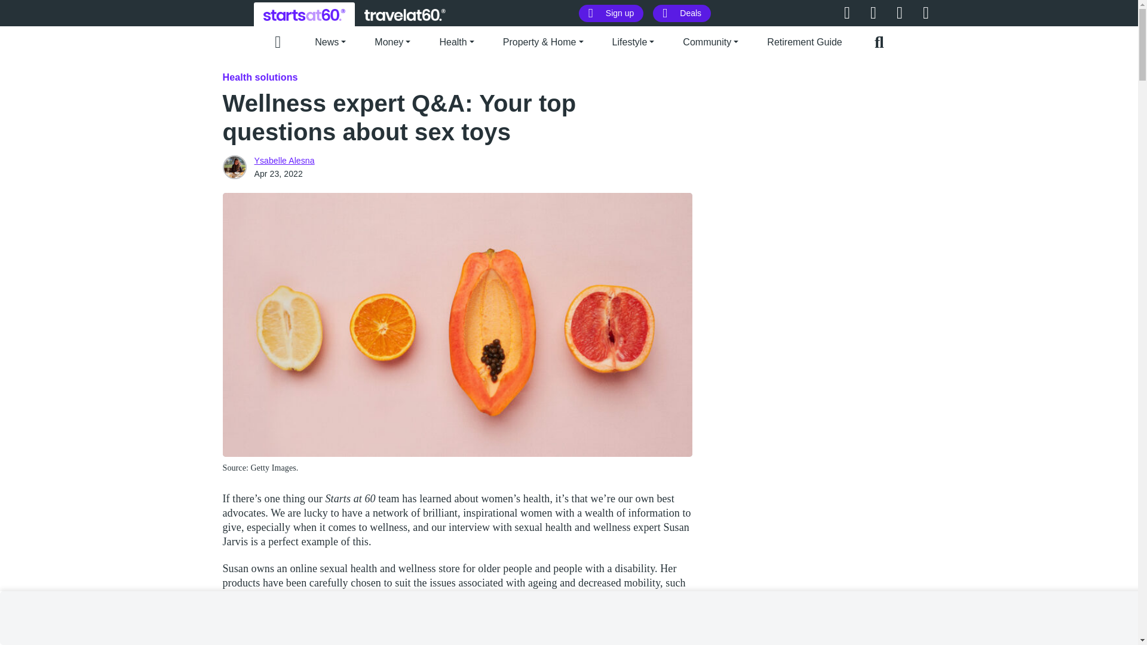 The image size is (1147, 645). I want to click on Ysabelle Alesna, so click(284, 160).